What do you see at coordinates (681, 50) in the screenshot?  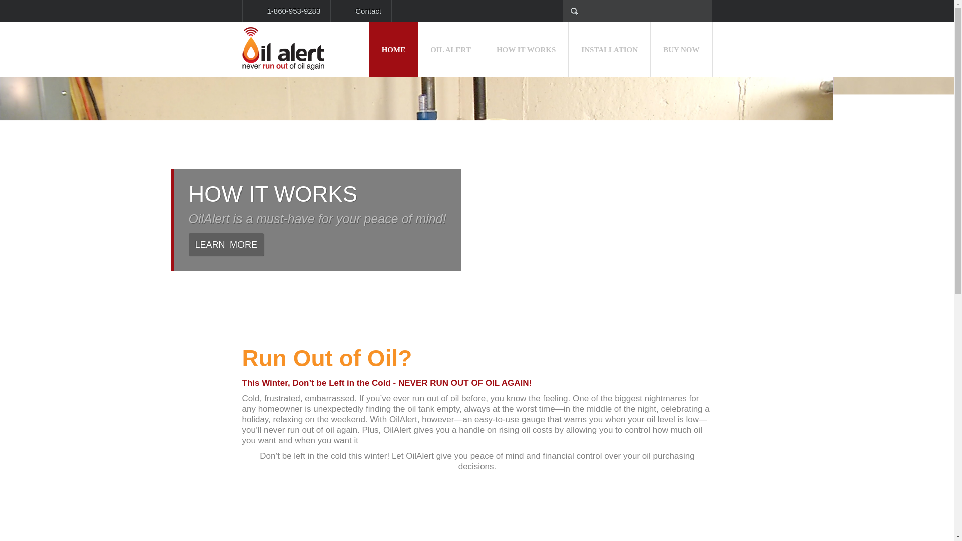 I see `BUY NOW` at bounding box center [681, 50].